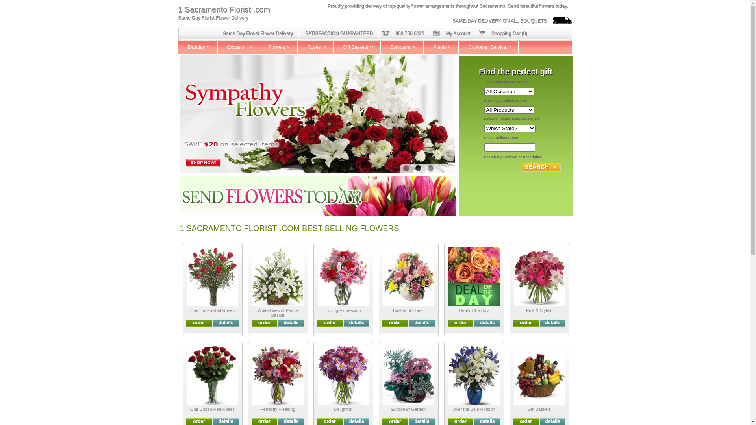 This screenshot has width=756, height=425. What do you see at coordinates (265, 421) in the screenshot?
I see `order` at bounding box center [265, 421].